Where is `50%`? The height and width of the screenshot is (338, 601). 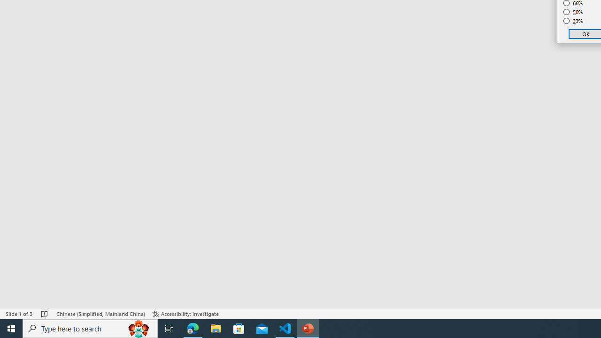
50% is located at coordinates (573, 12).